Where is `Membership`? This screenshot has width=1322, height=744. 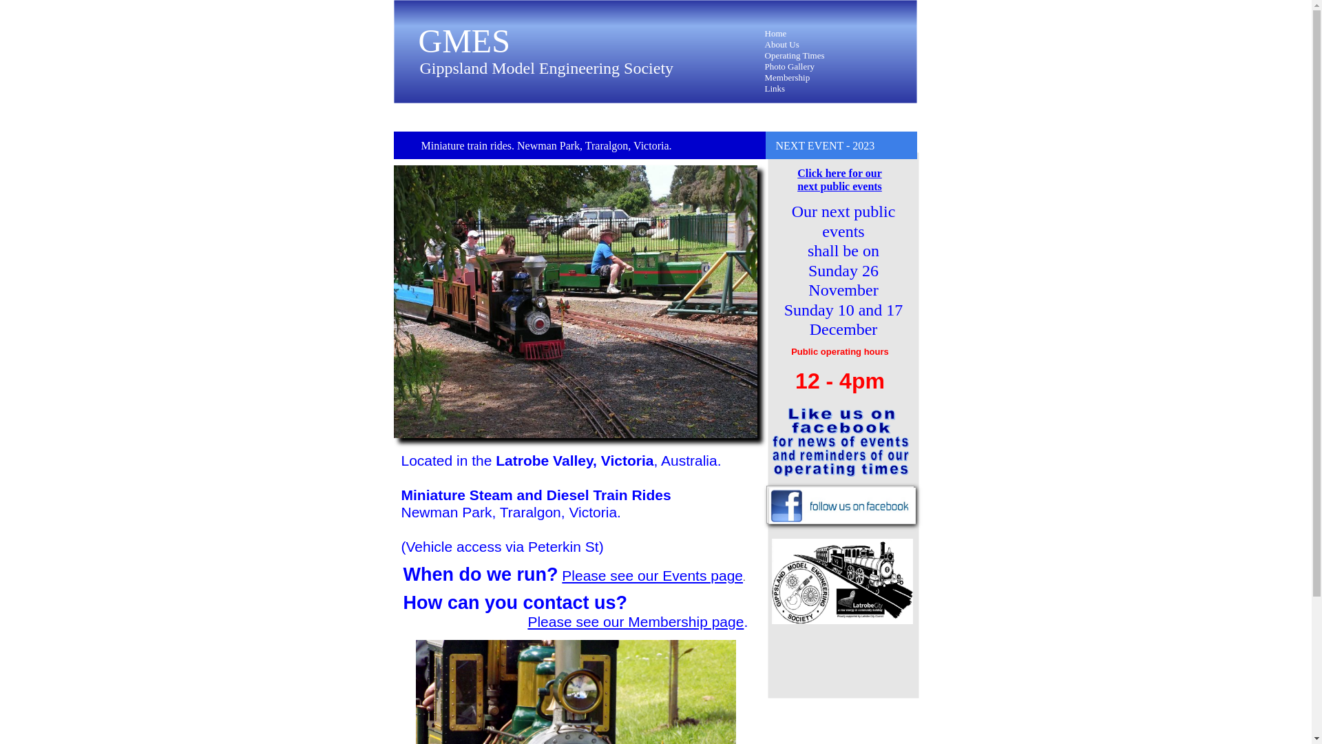
Membership is located at coordinates (787, 77).